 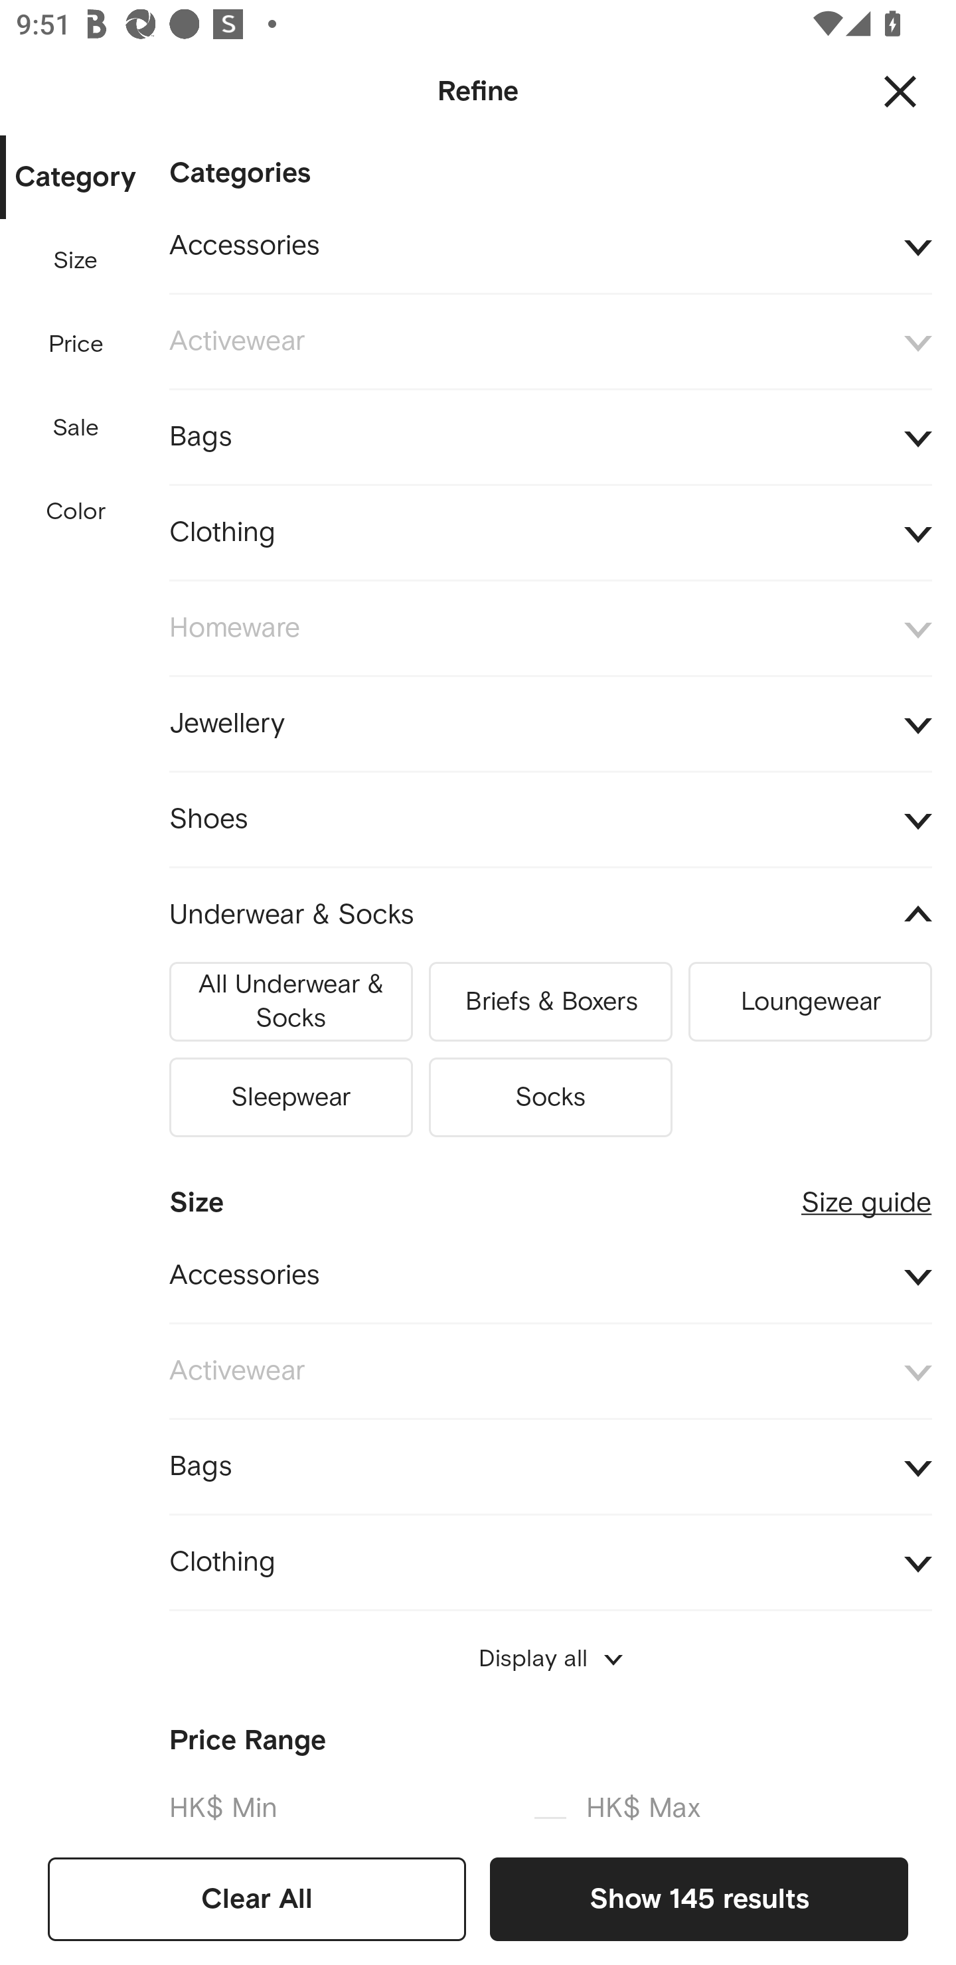 What do you see at coordinates (550, 246) in the screenshot?
I see `Accessories` at bounding box center [550, 246].